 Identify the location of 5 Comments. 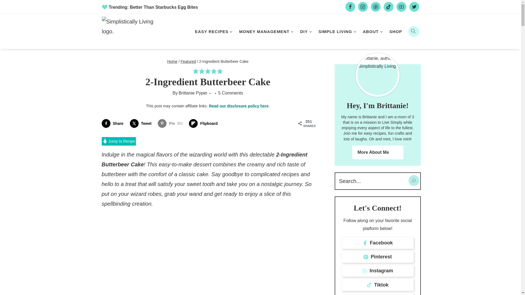
(231, 93).